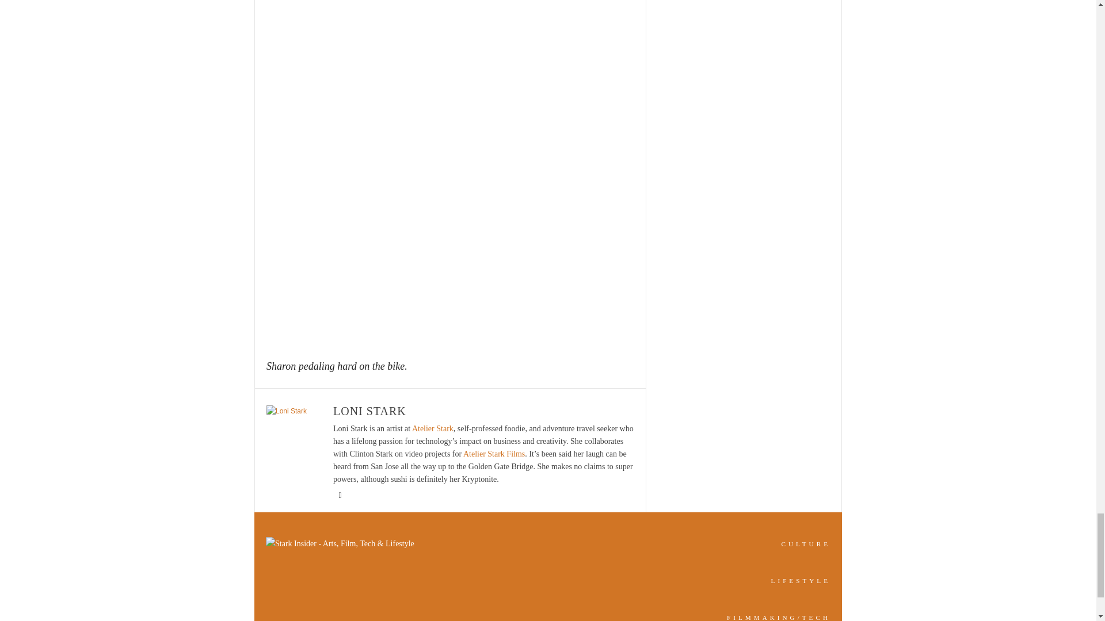  What do you see at coordinates (806, 543) in the screenshot?
I see `CULTURE` at bounding box center [806, 543].